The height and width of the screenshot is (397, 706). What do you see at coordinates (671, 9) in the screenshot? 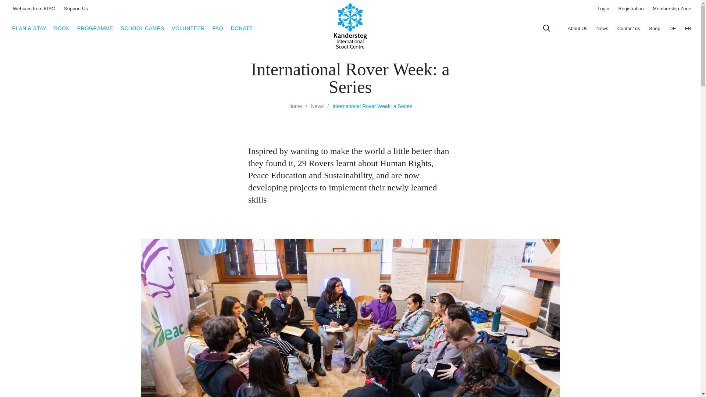
I see `Membership Zone` at bounding box center [671, 9].